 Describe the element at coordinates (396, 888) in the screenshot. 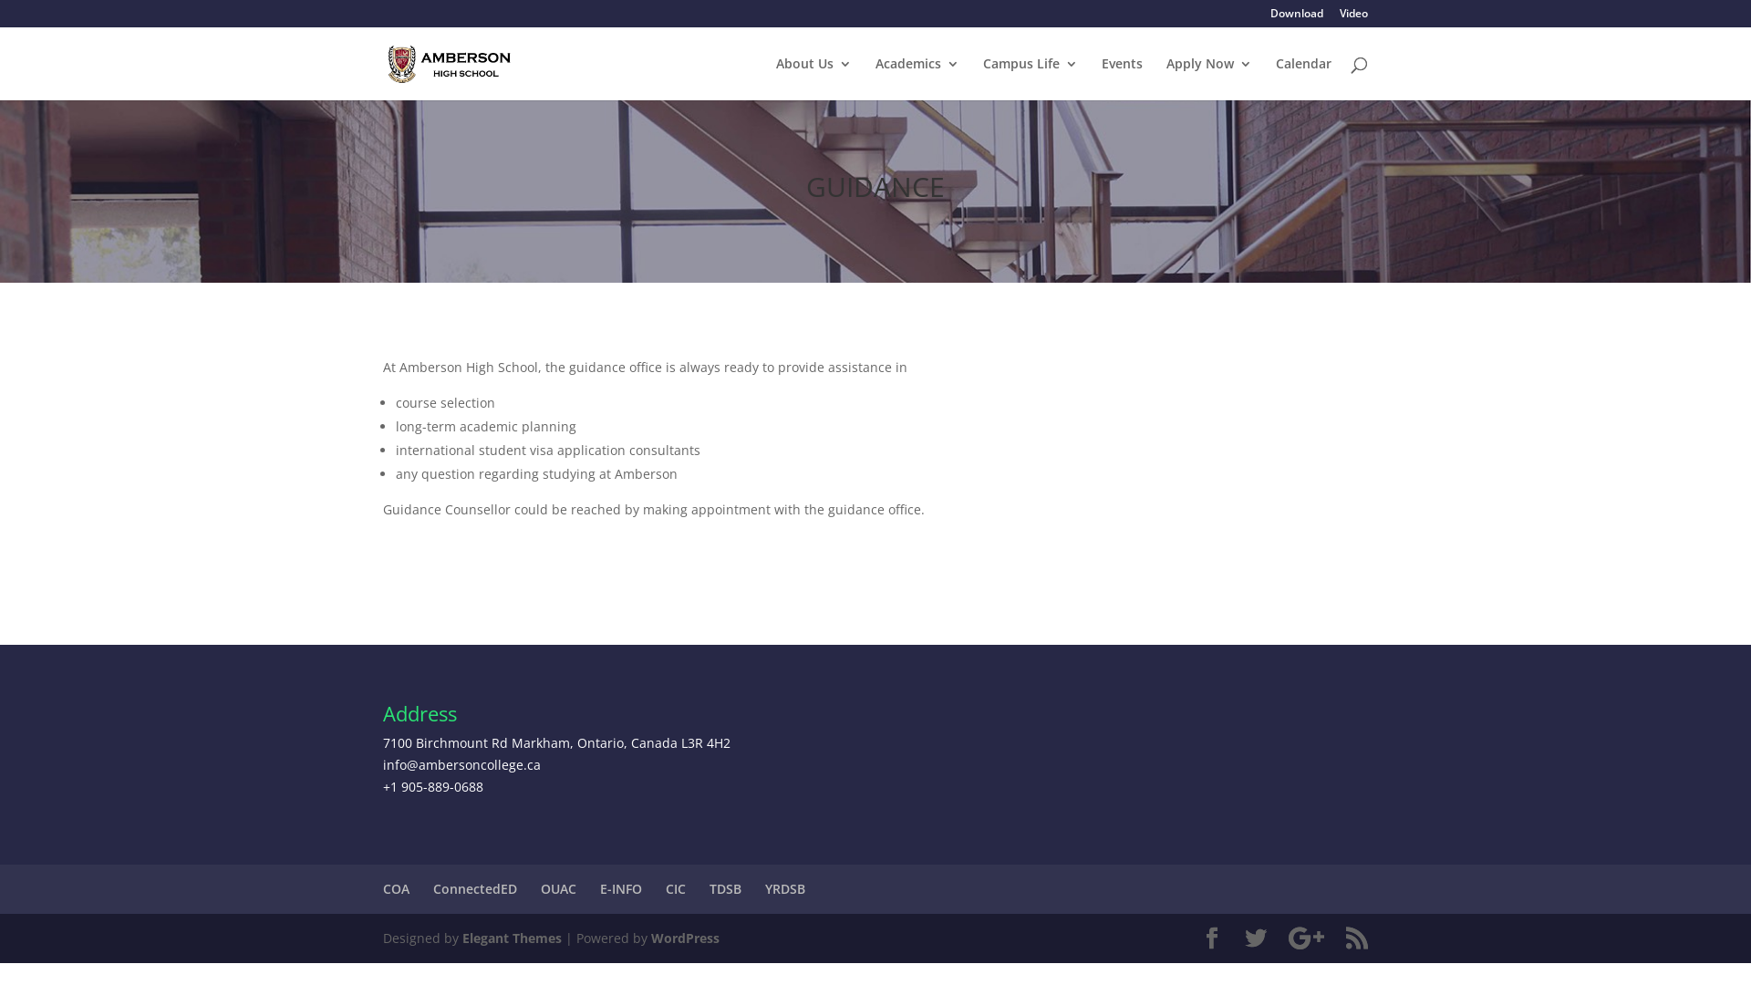

I see `COA` at that location.